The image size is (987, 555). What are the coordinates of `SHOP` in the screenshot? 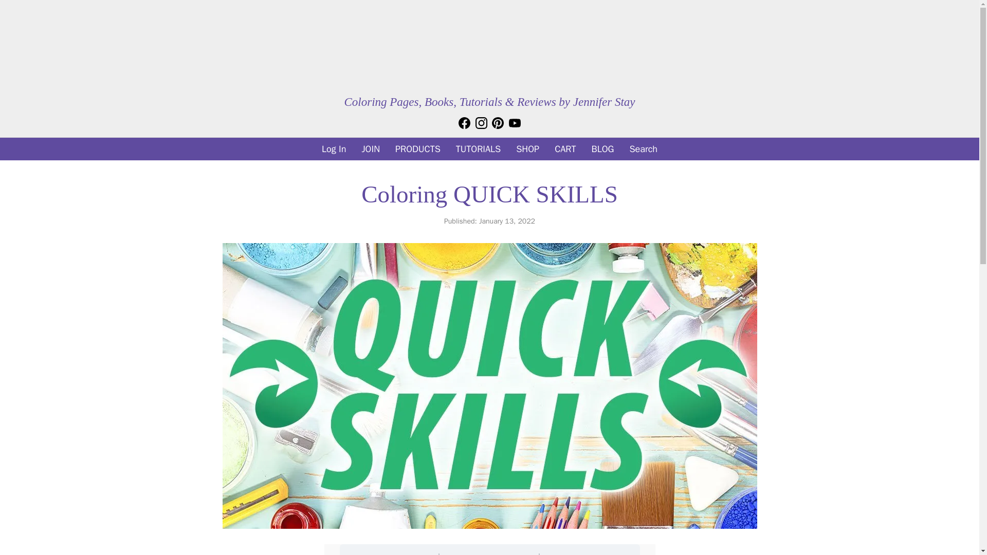 It's located at (527, 149).